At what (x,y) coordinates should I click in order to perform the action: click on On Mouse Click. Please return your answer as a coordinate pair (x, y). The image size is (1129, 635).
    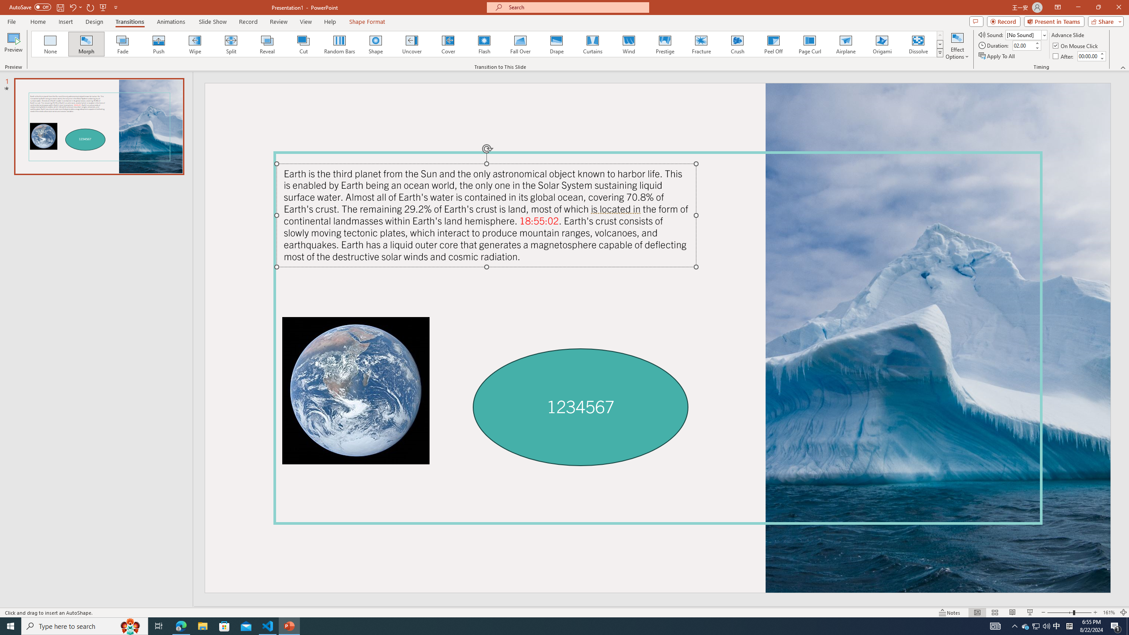
    Looking at the image, I should click on (1076, 46).